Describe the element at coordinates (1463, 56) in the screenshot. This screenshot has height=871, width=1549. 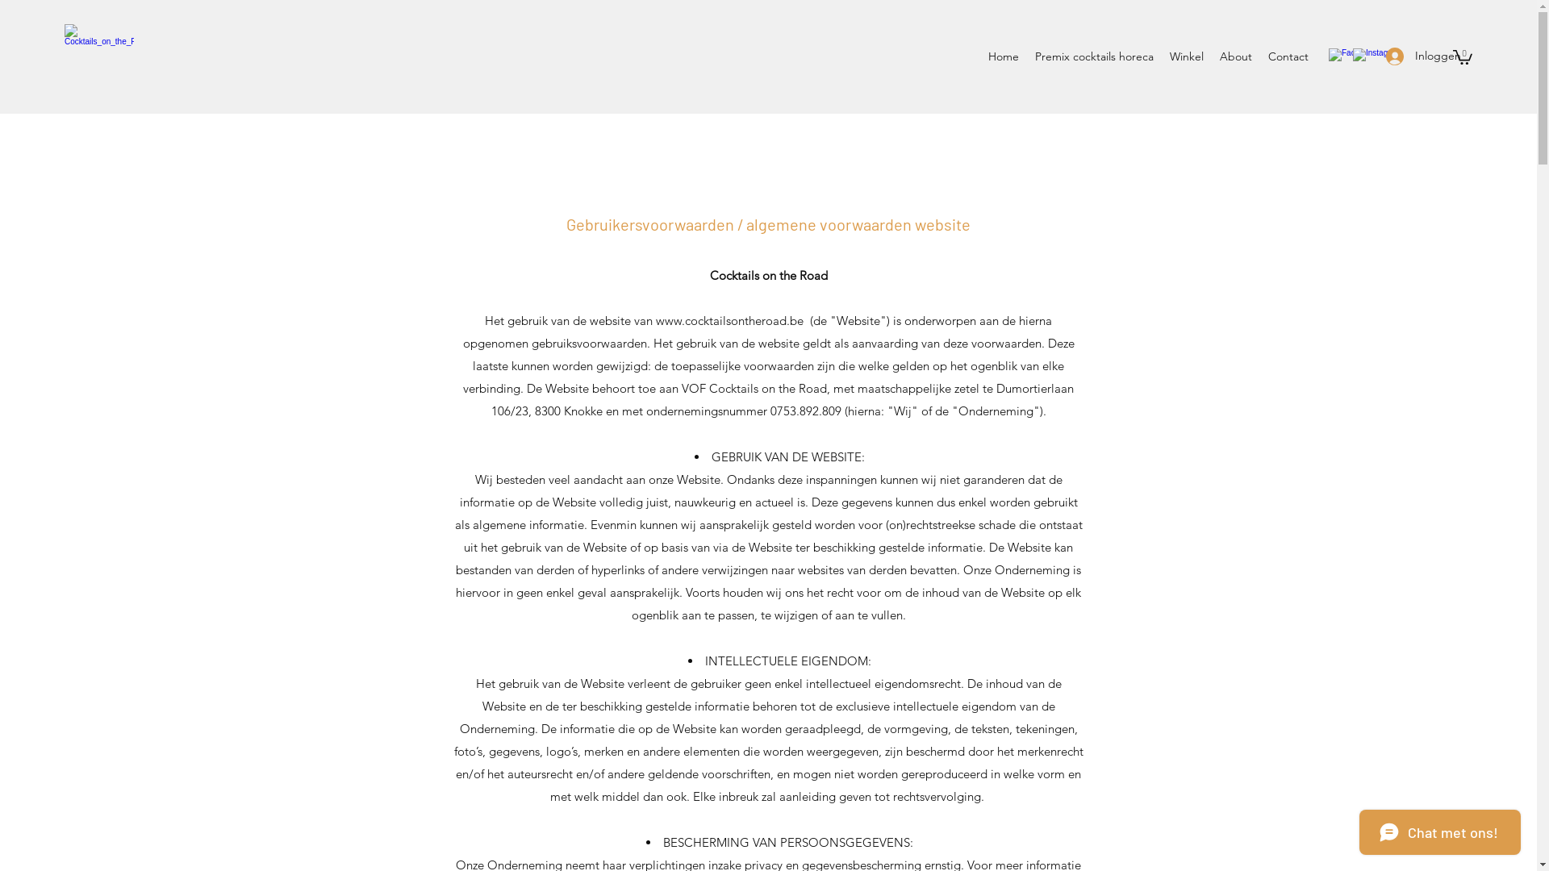
I see `0` at that location.